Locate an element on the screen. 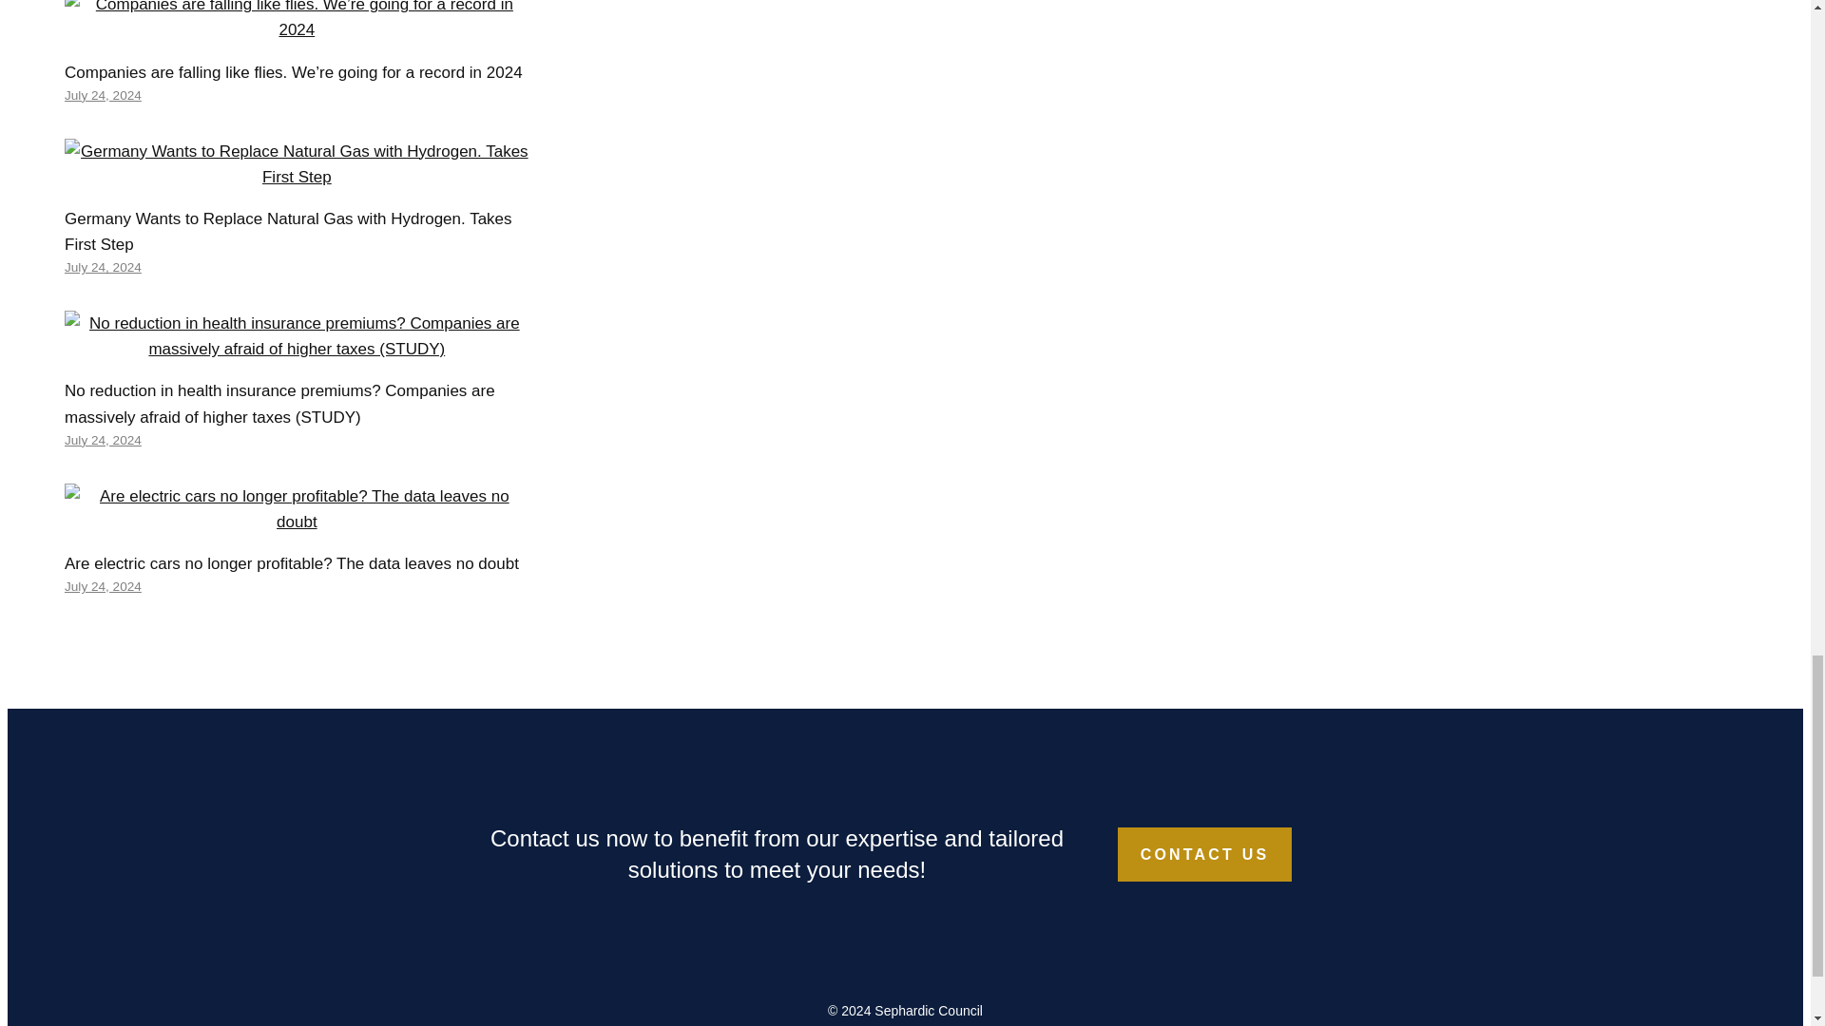 The height and width of the screenshot is (1026, 1825). July 24, 2024 is located at coordinates (103, 268).